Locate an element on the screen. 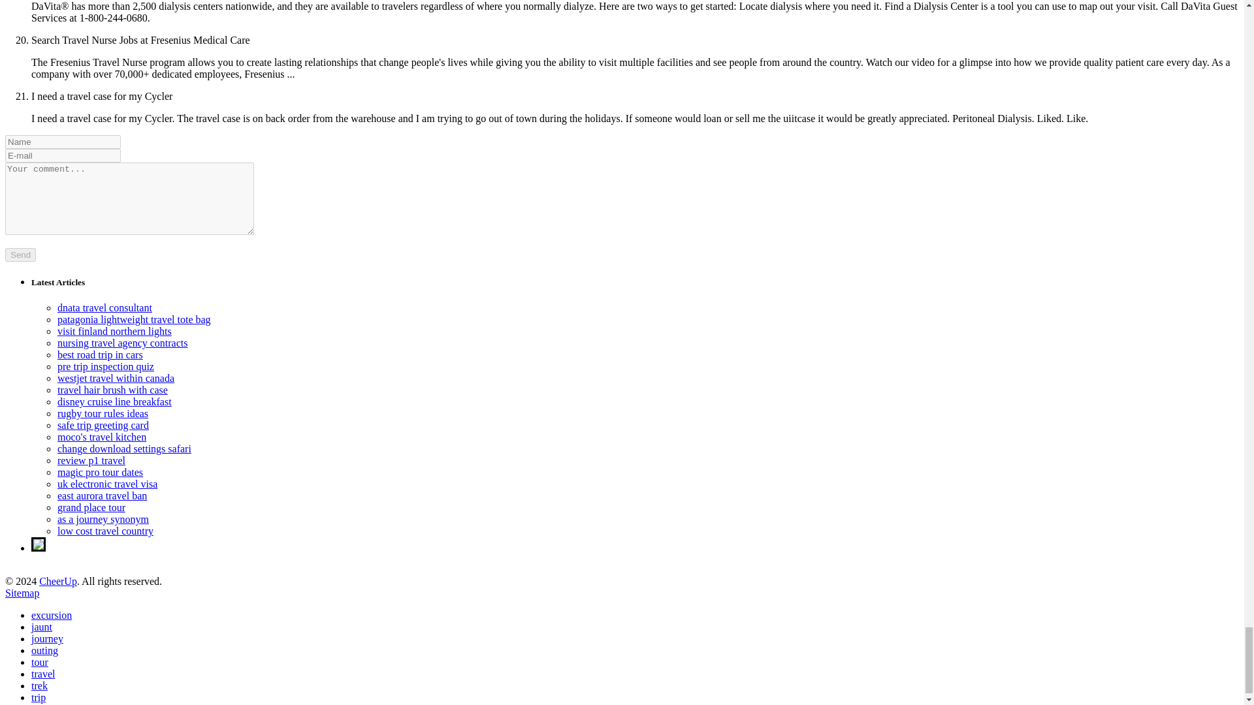 The width and height of the screenshot is (1254, 705). pre trip inspection quiz is located at coordinates (106, 366).